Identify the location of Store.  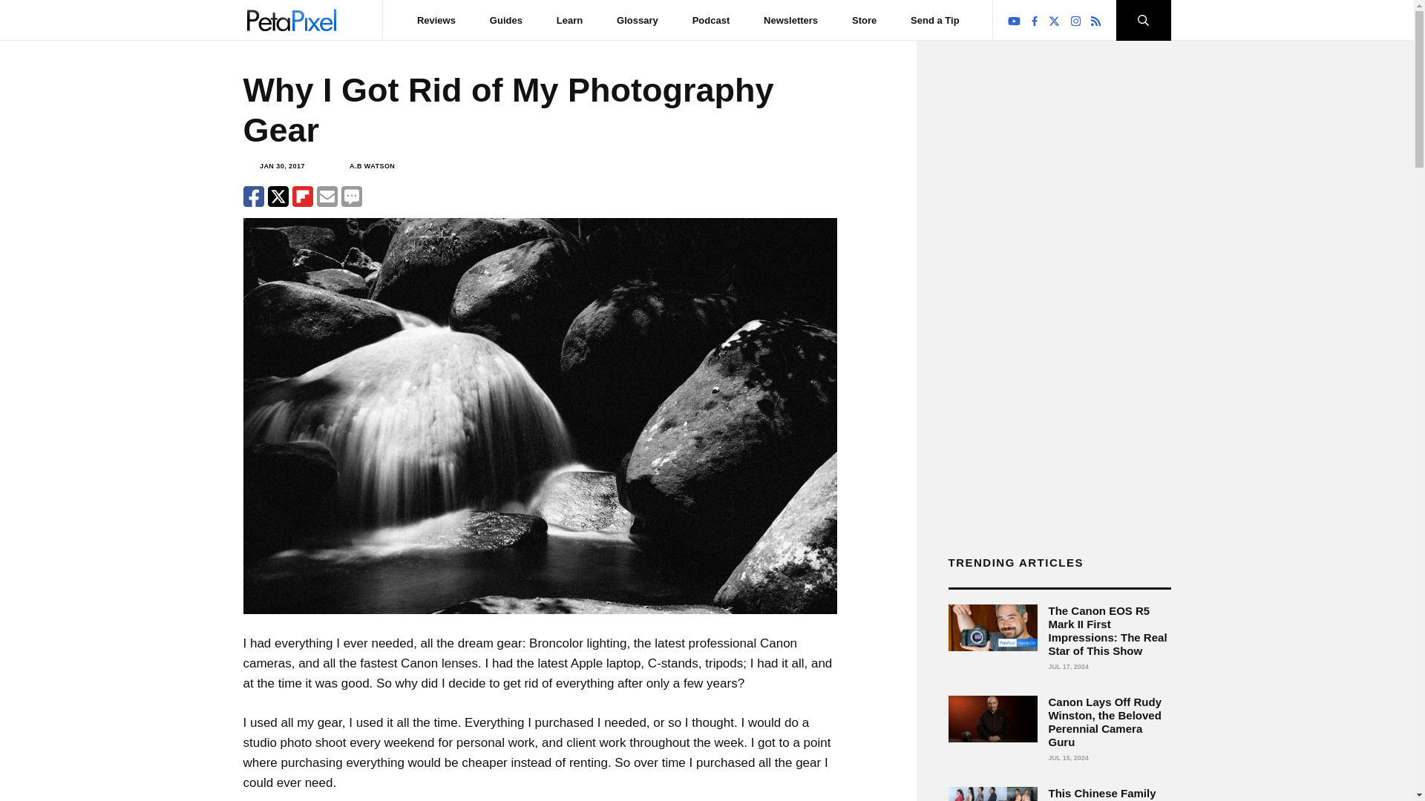
(864, 20).